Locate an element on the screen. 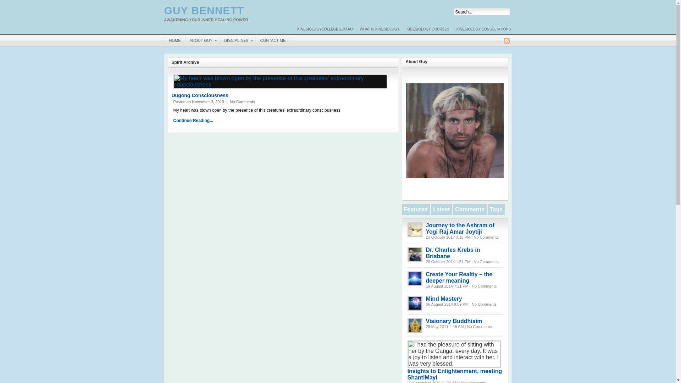 This screenshot has height=383, width=681. Insights to Enlightenment, meeting ShantiMayi is located at coordinates (454, 354).